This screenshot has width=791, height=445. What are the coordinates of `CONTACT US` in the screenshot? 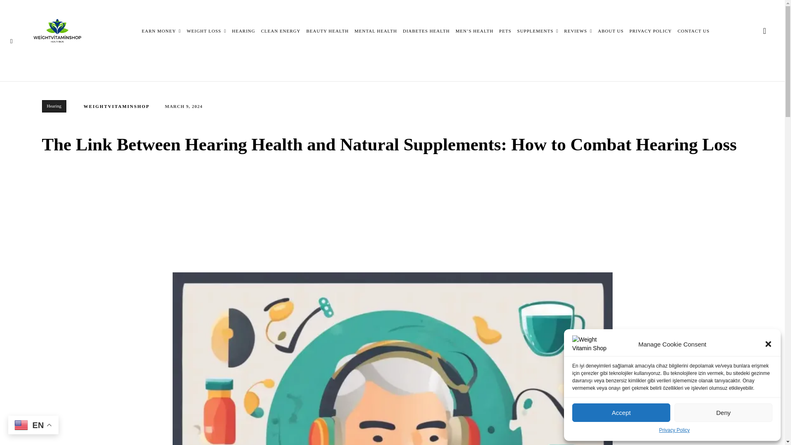 It's located at (694, 30).